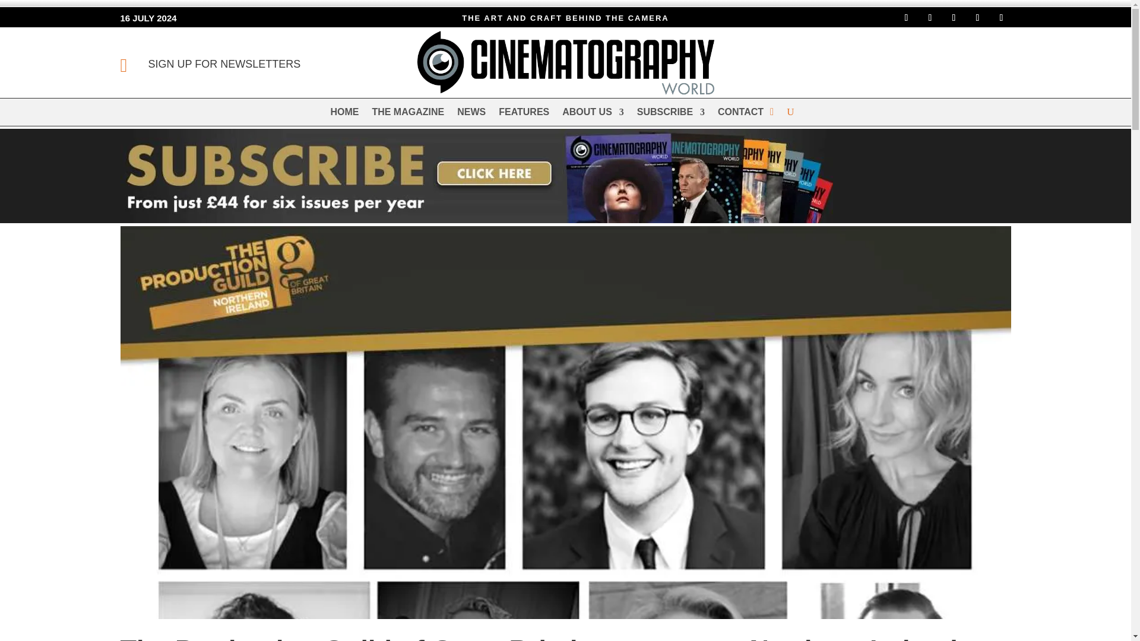  I want to click on Follow on X, so click(954, 18).